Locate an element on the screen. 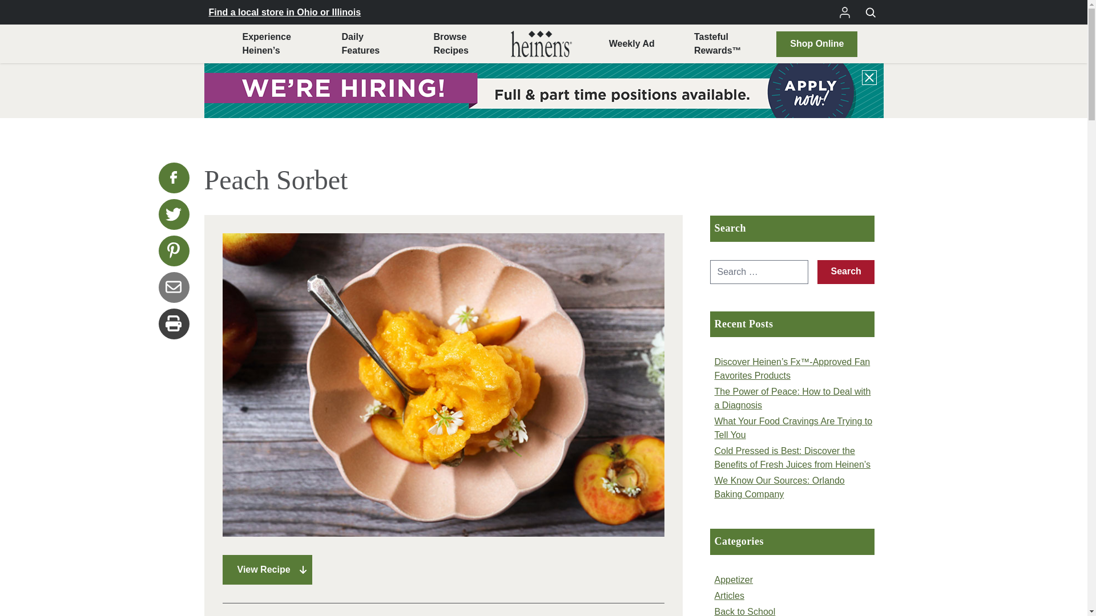  Weekly Ad is located at coordinates (632, 44).